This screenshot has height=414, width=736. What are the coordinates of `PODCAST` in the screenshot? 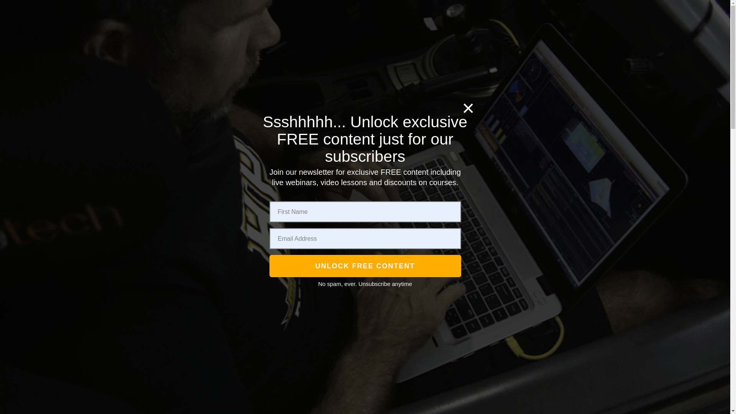 It's located at (452, 82).